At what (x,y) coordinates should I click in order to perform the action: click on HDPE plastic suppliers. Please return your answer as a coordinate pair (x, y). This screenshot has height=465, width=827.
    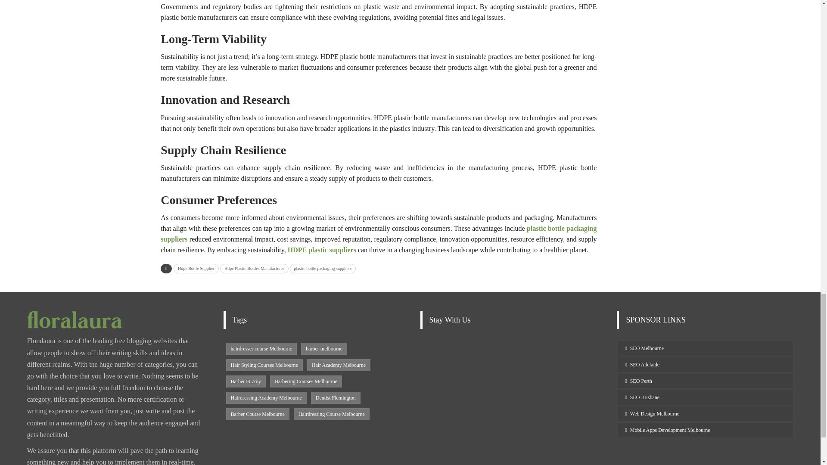
    Looking at the image, I should click on (322, 250).